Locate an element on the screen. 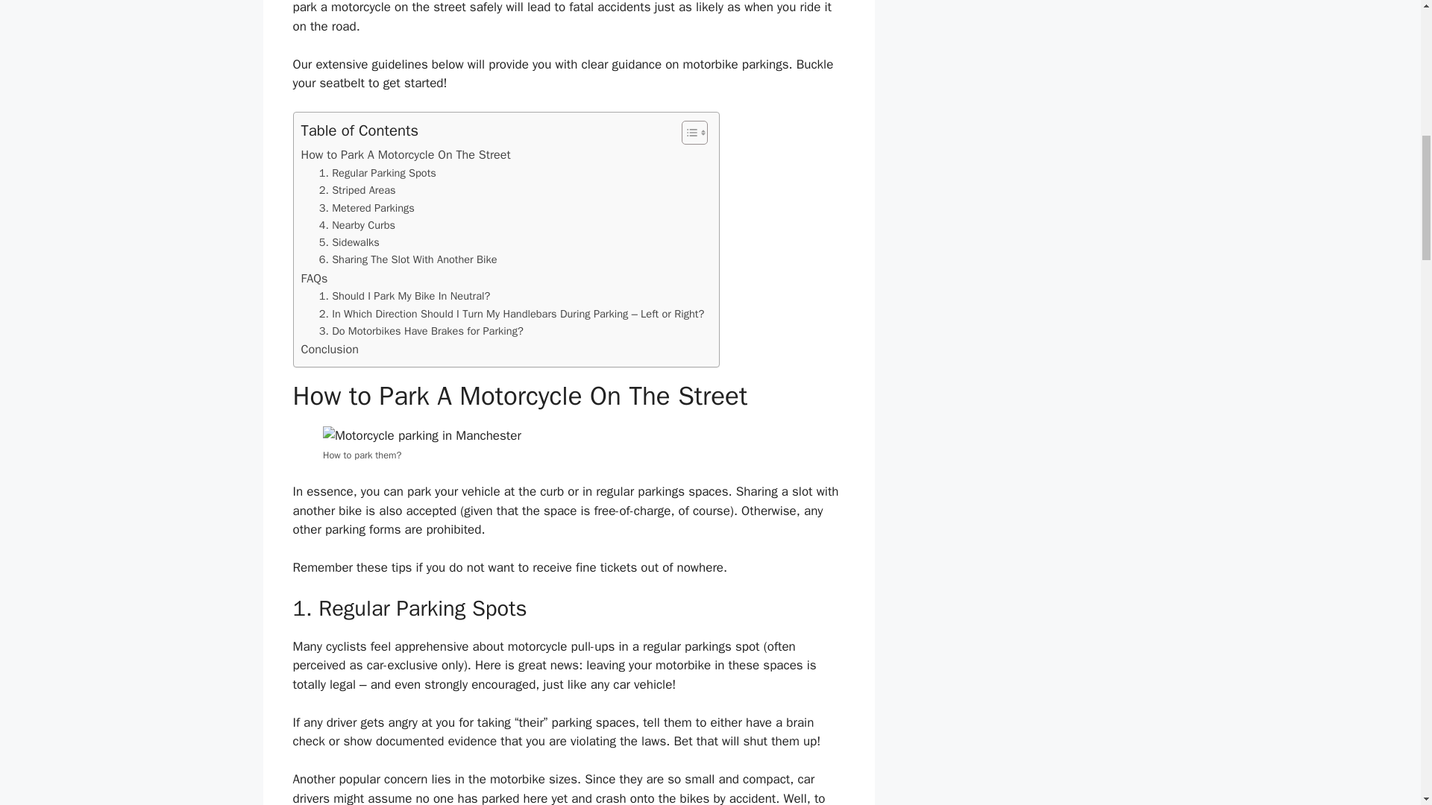 This screenshot has height=805, width=1432. Conclusion is located at coordinates (330, 349).